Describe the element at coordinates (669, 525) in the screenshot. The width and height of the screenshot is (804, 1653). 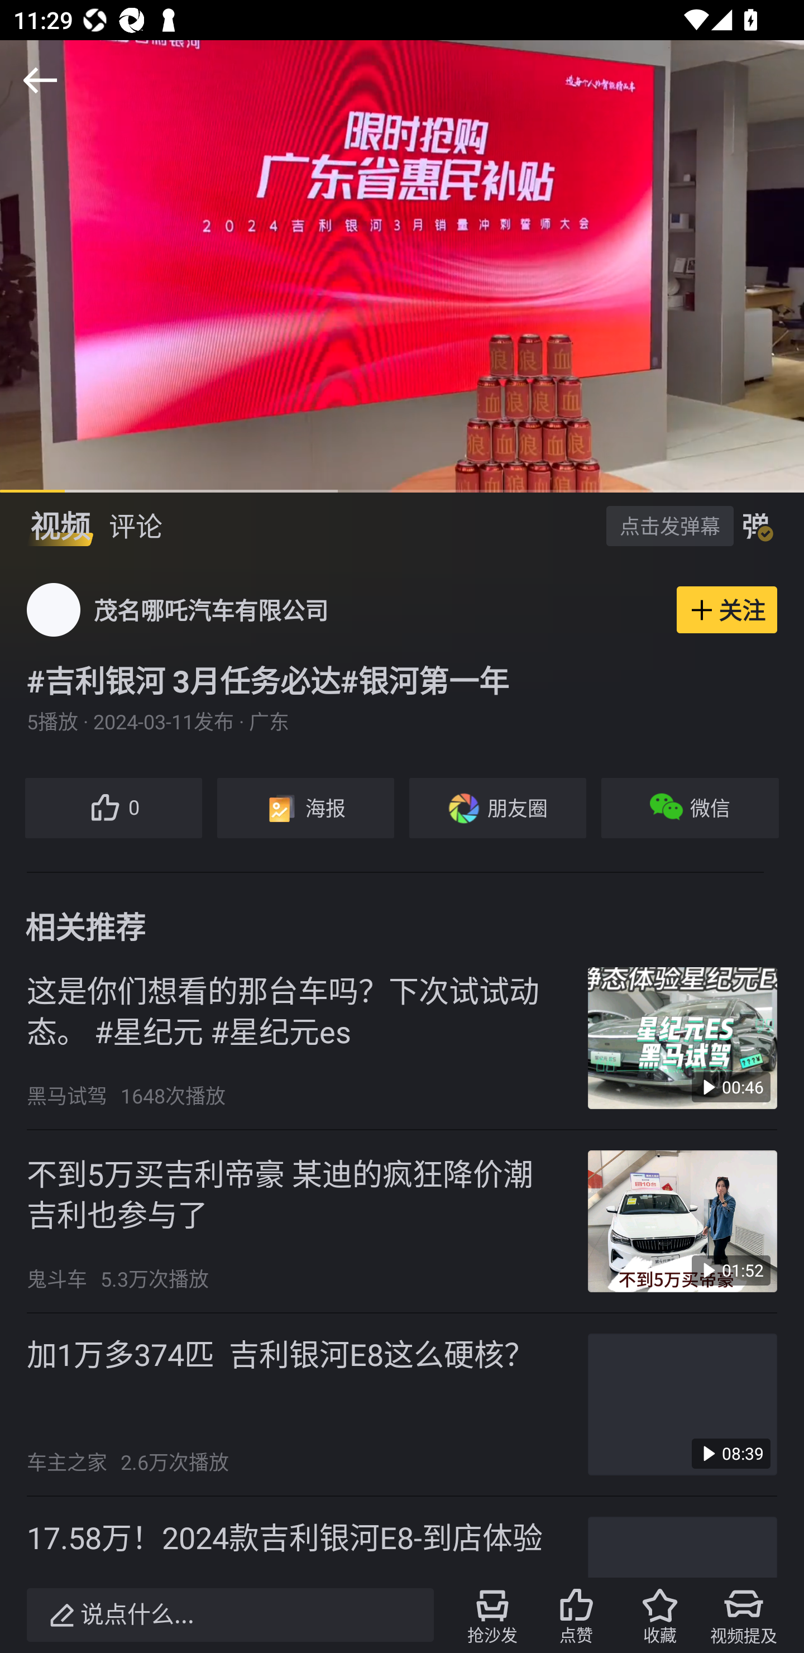
I see `点击发弹幕` at that location.